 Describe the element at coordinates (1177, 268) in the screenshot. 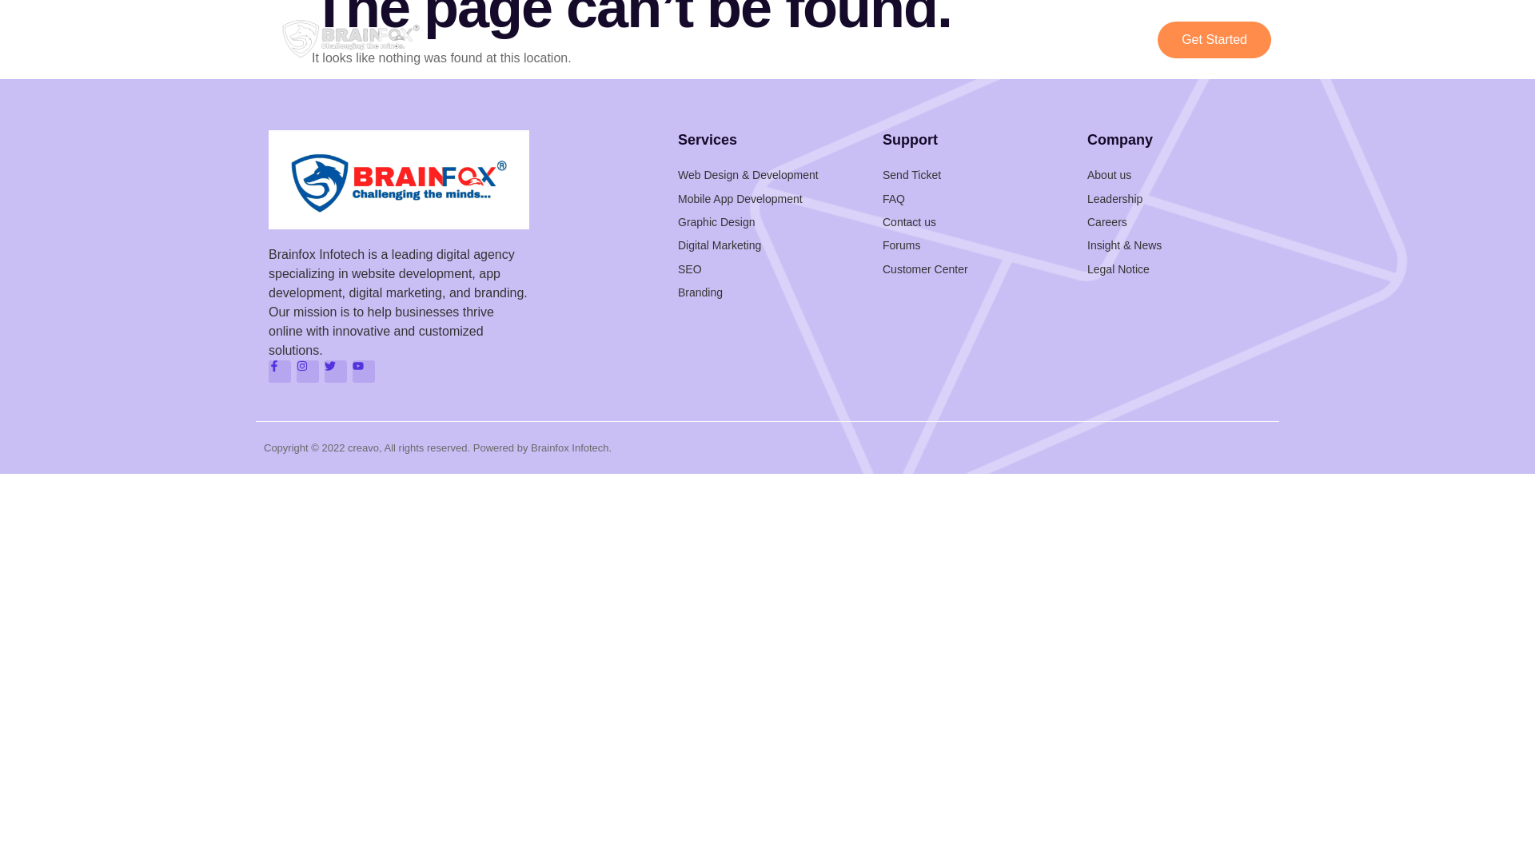

I see `Legal Notice` at that location.